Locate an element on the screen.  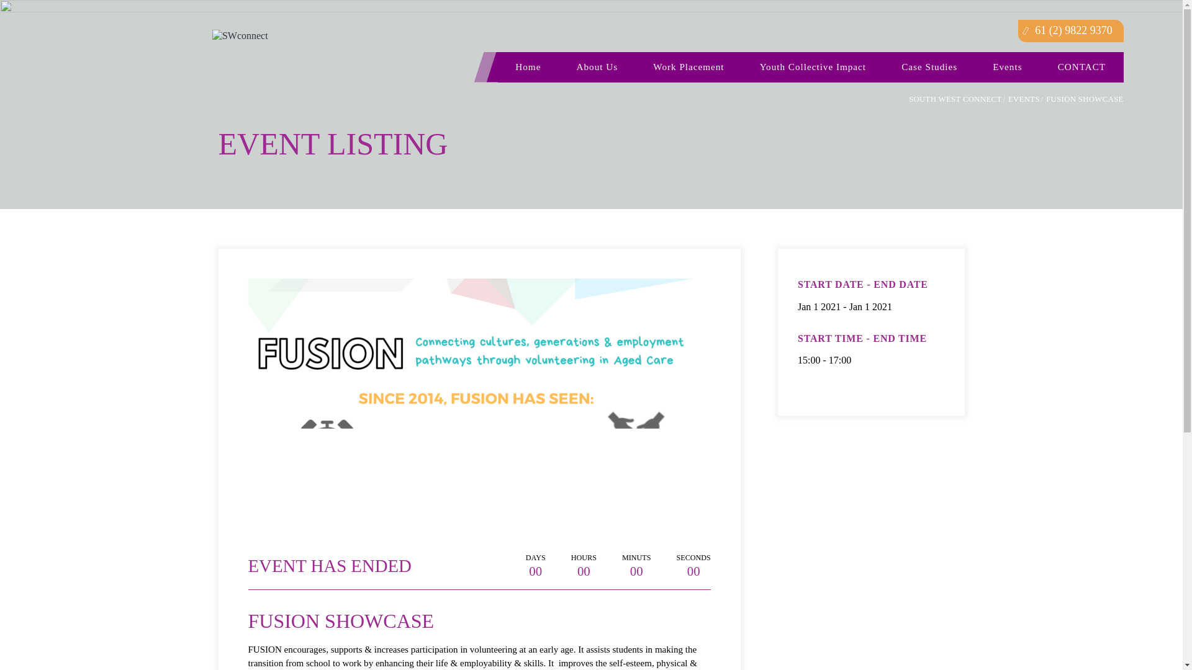
Case Studies is located at coordinates (929, 67).